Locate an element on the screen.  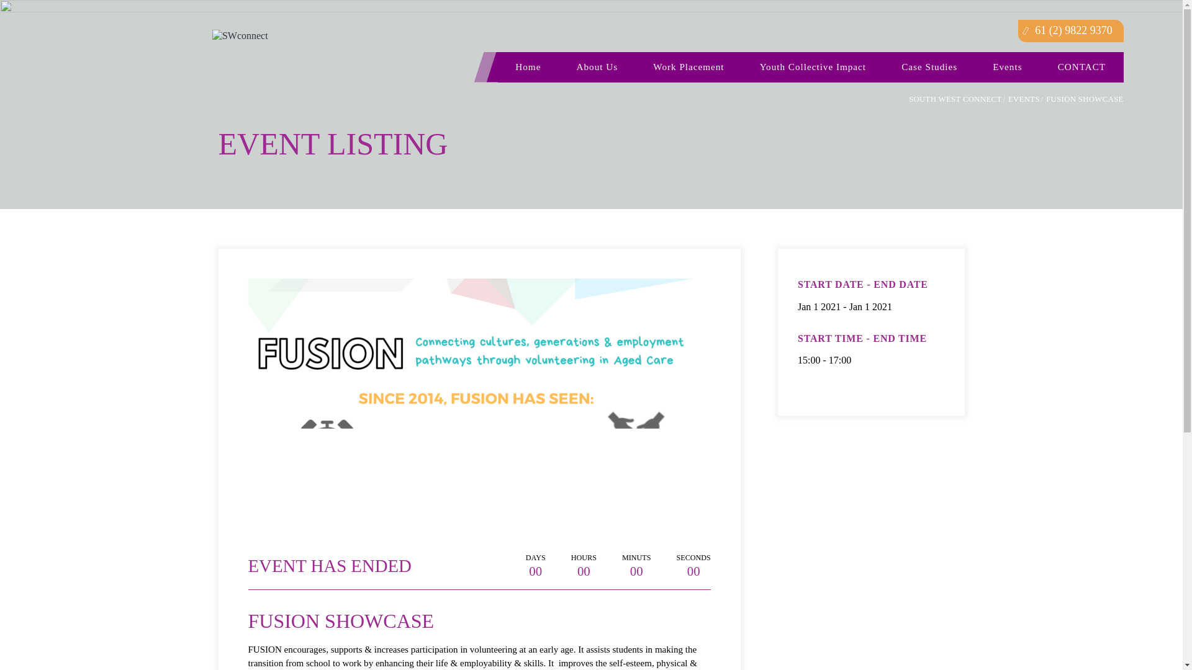
Case Studies is located at coordinates (929, 67).